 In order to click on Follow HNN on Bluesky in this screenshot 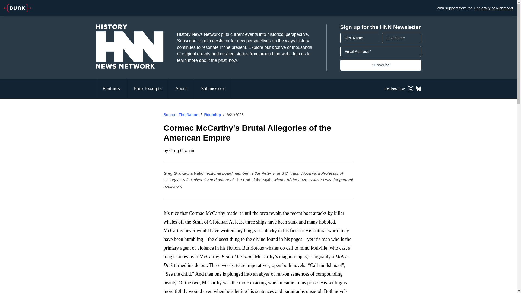, I will do `click(418, 88)`.